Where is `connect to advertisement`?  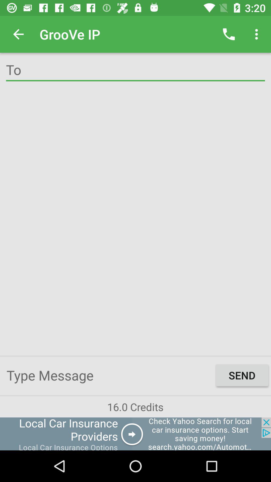 connect to advertisement is located at coordinates (135, 434).